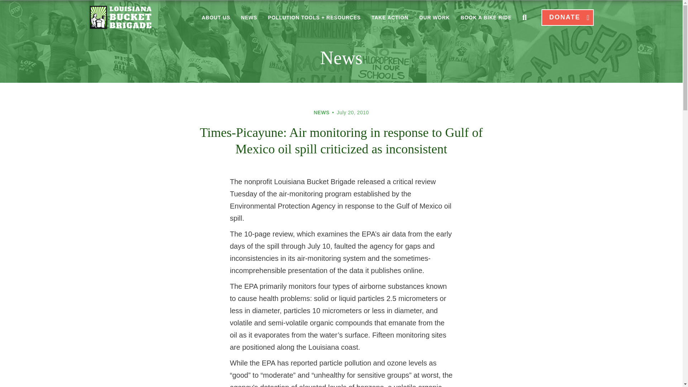  What do you see at coordinates (390, 19) in the screenshot?
I see `Link to the Take Action page` at bounding box center [390, 19].